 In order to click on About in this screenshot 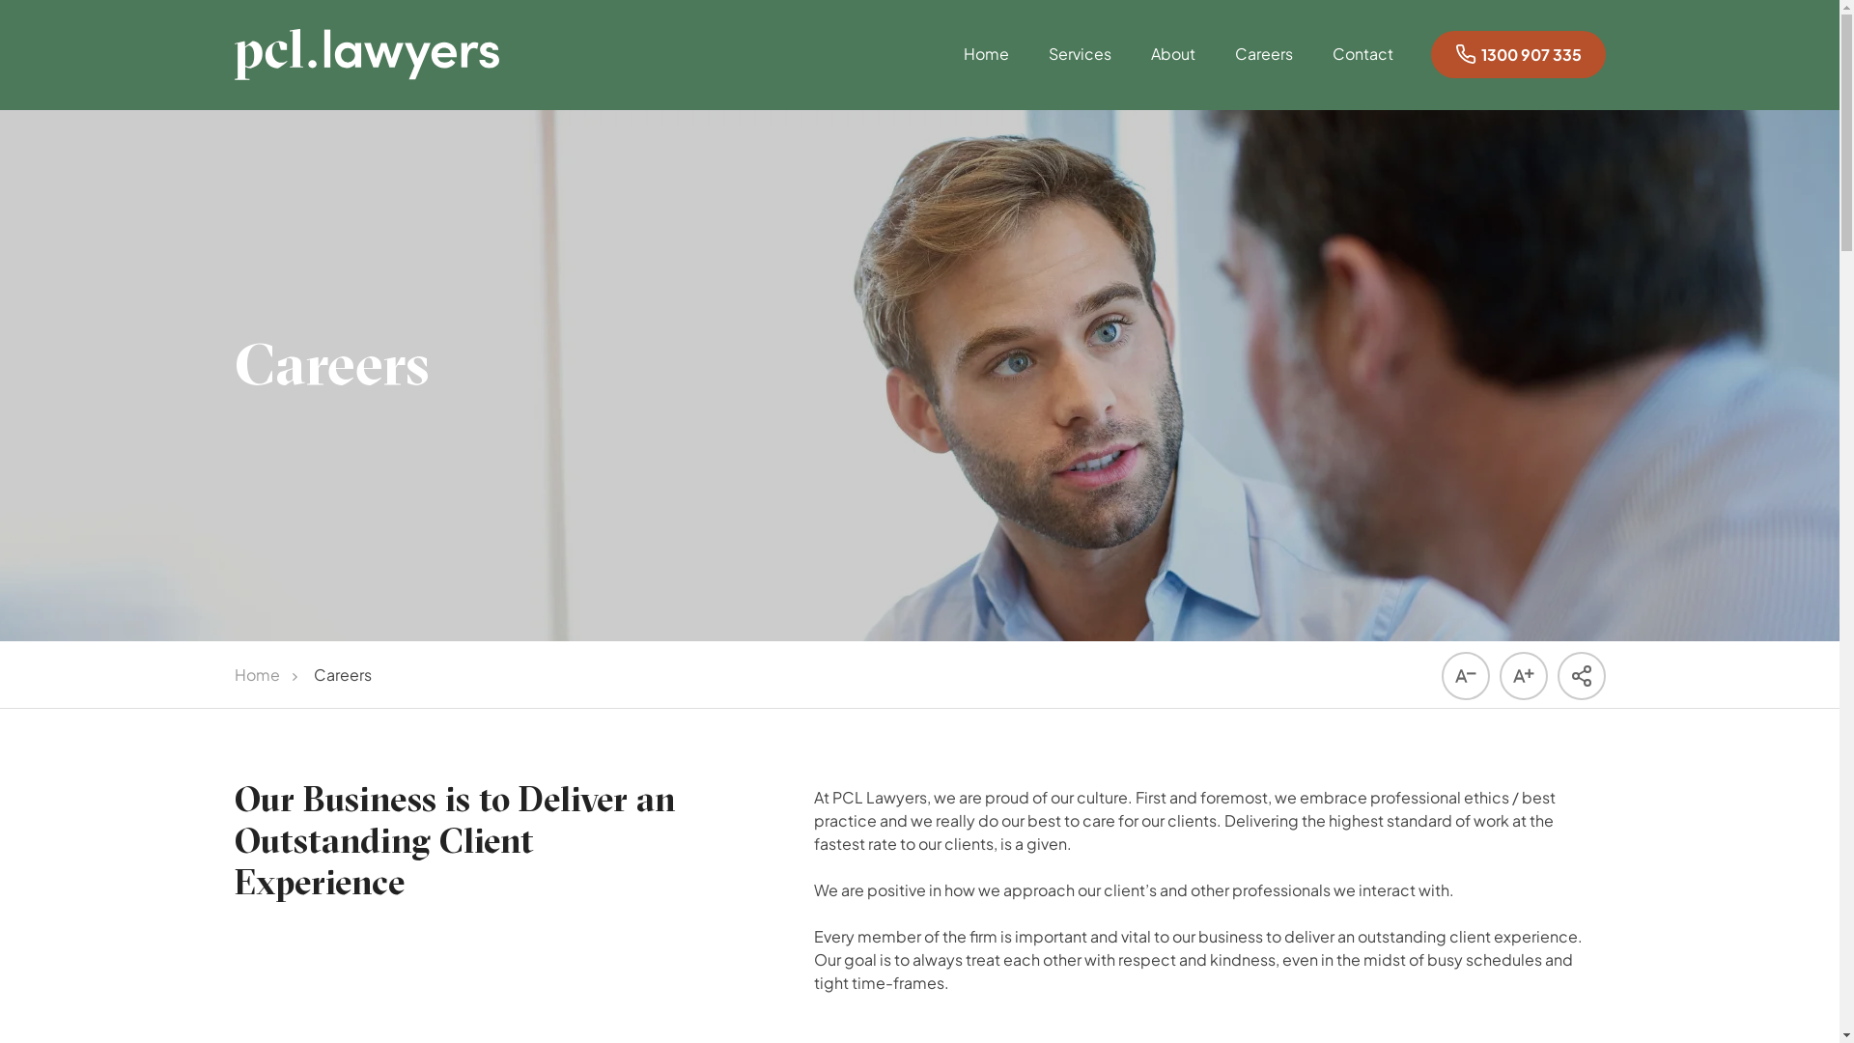, I will do `click(1173, 73)`.